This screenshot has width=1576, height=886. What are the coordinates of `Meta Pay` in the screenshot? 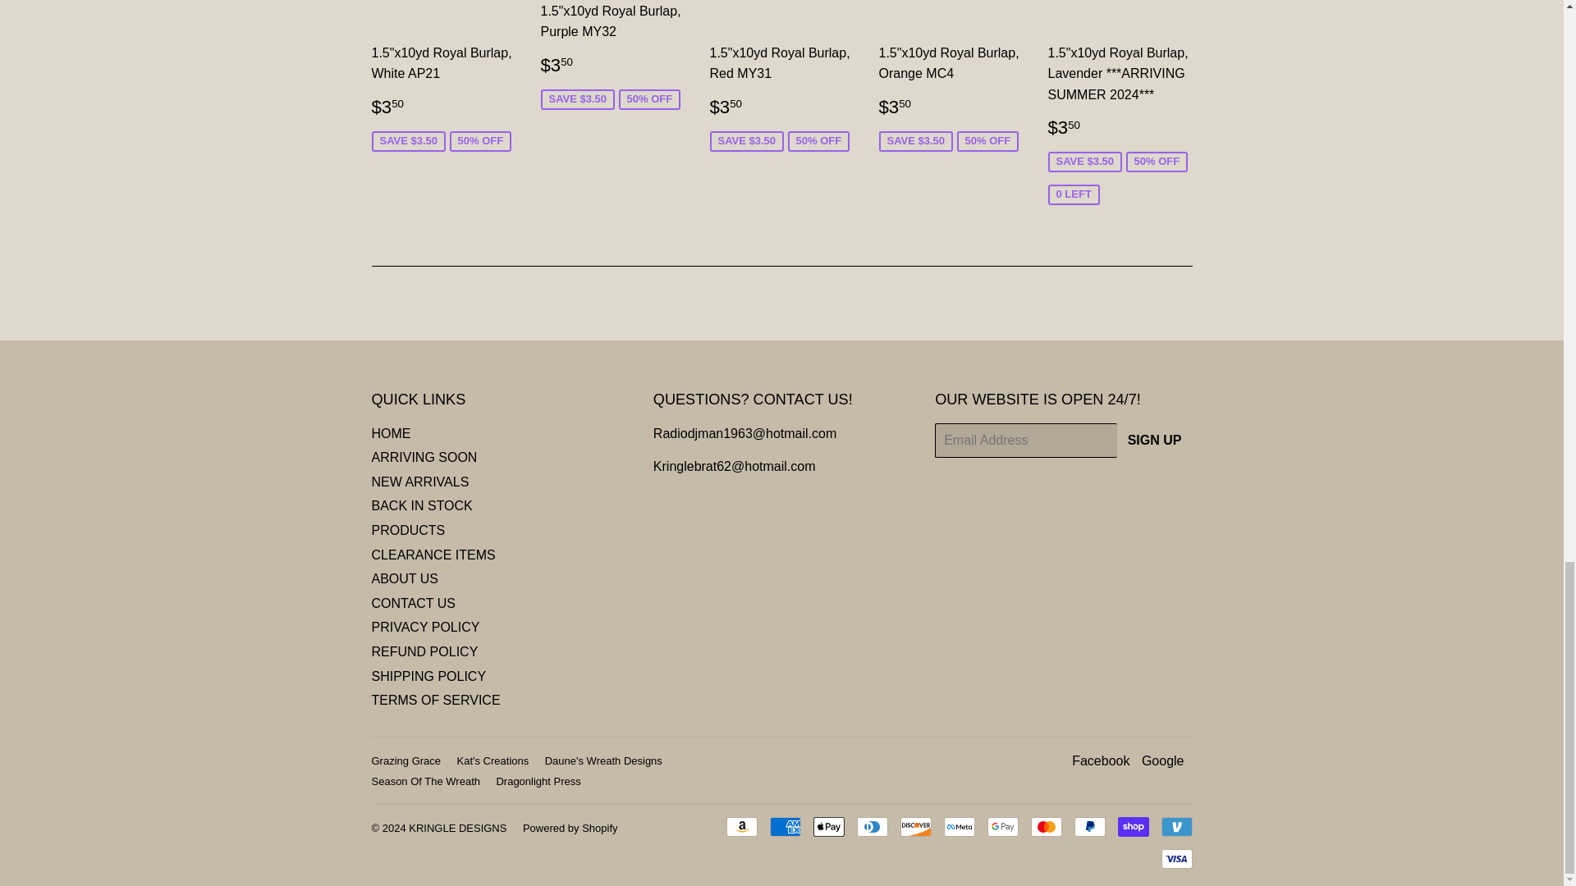 It's located at (960, 826).